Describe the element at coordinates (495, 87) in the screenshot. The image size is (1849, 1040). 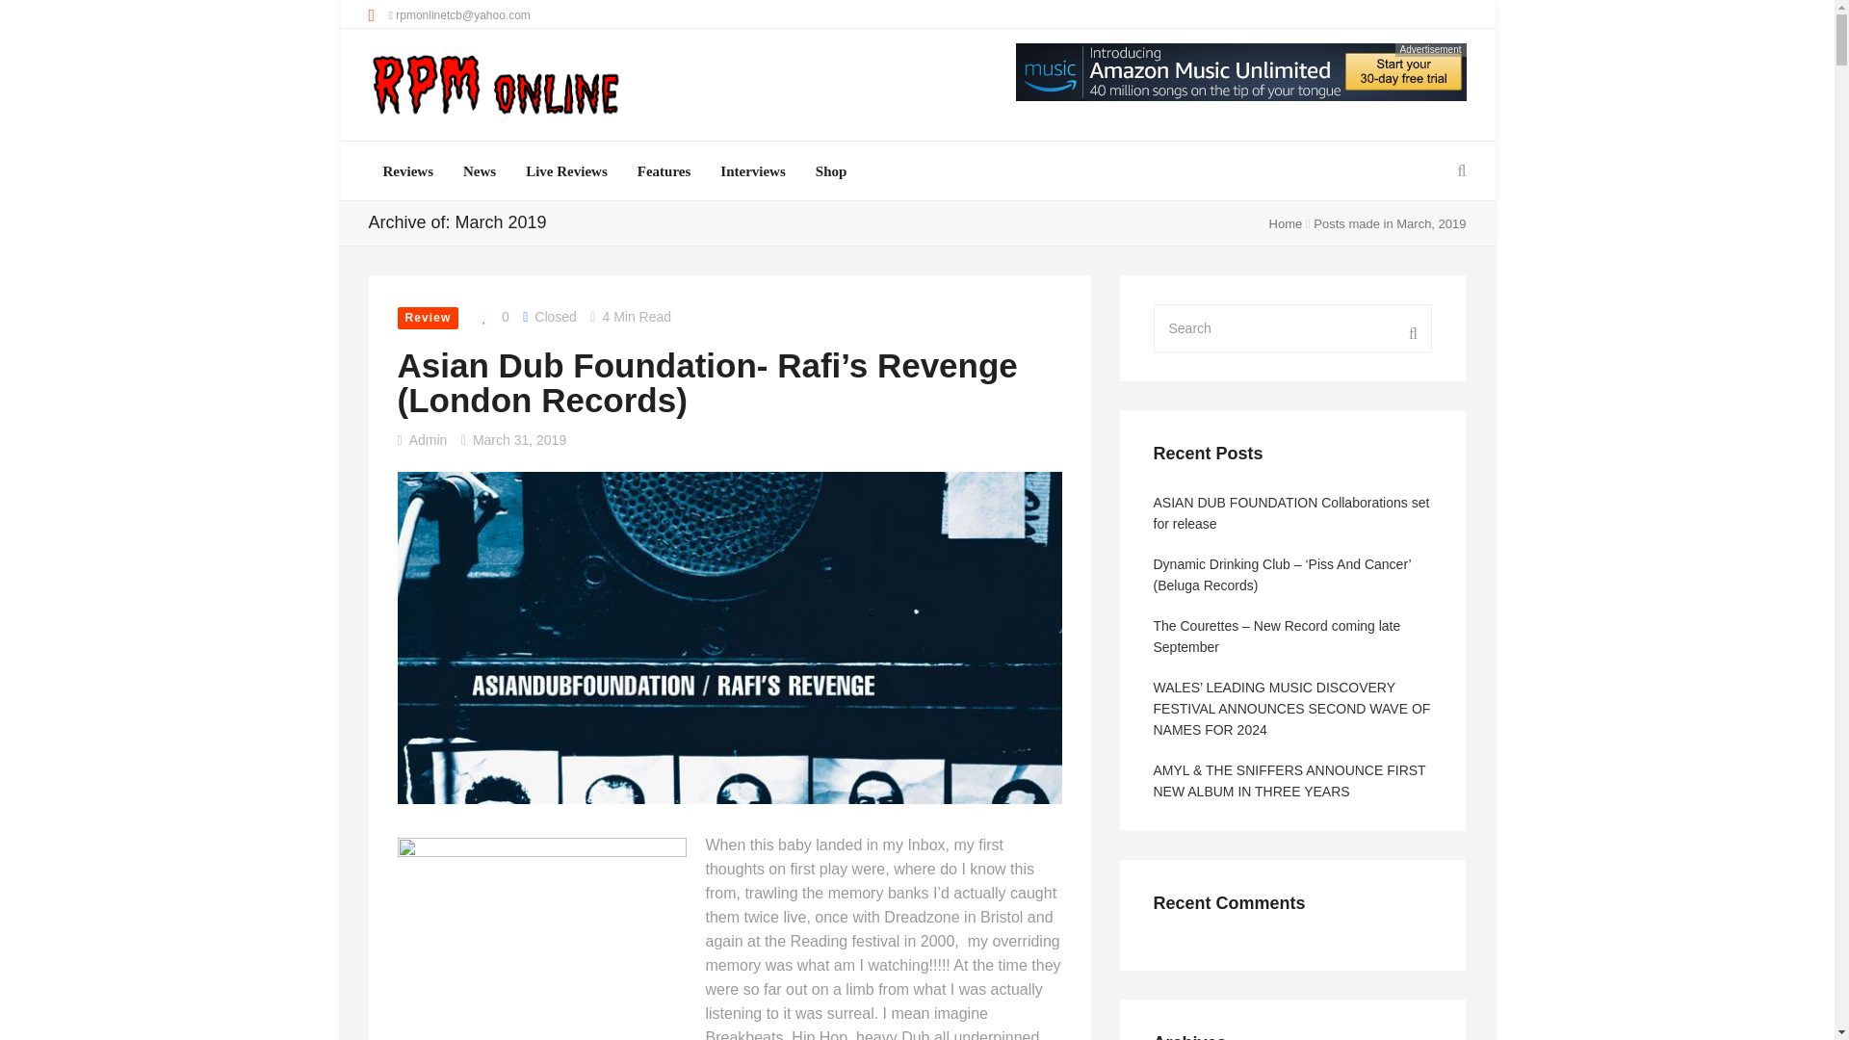
I see `RPM Online` at that location.